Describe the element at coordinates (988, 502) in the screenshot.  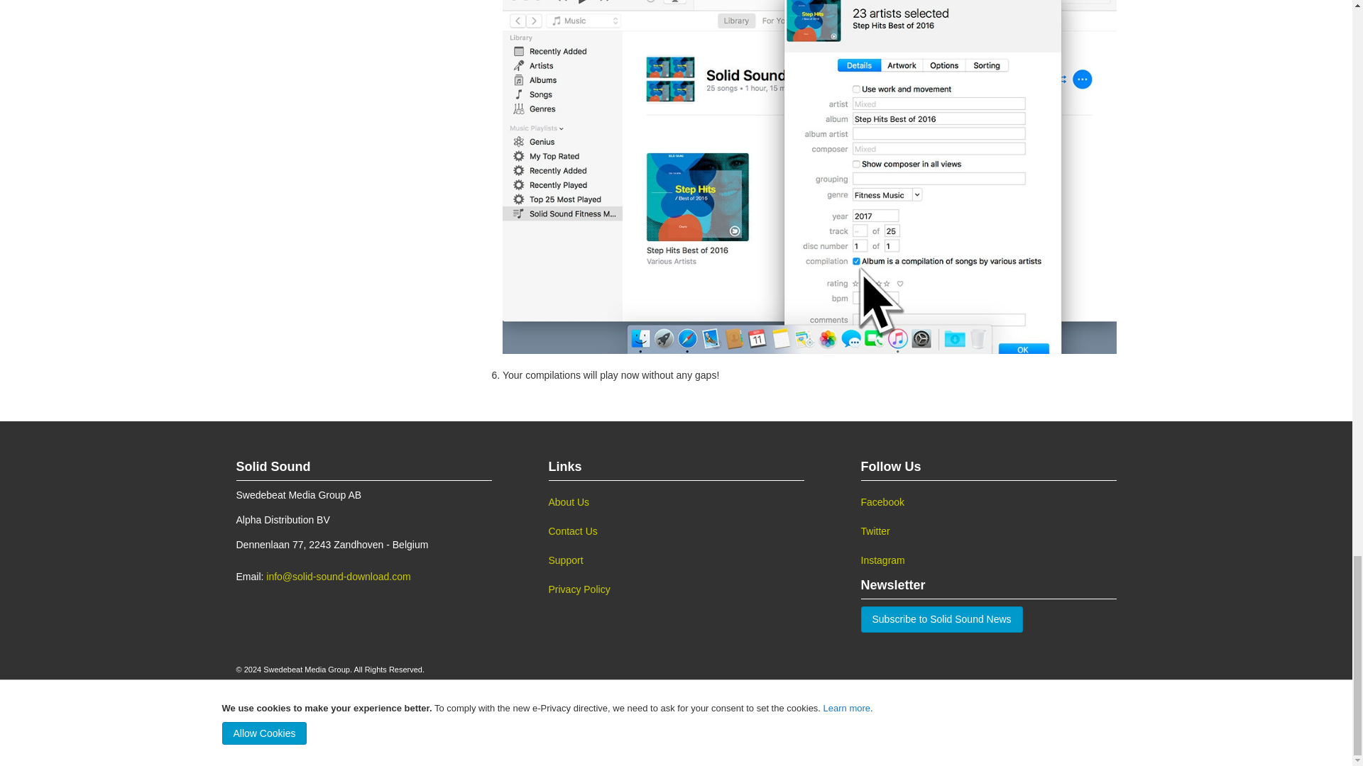
I see `Facebook` at that location.